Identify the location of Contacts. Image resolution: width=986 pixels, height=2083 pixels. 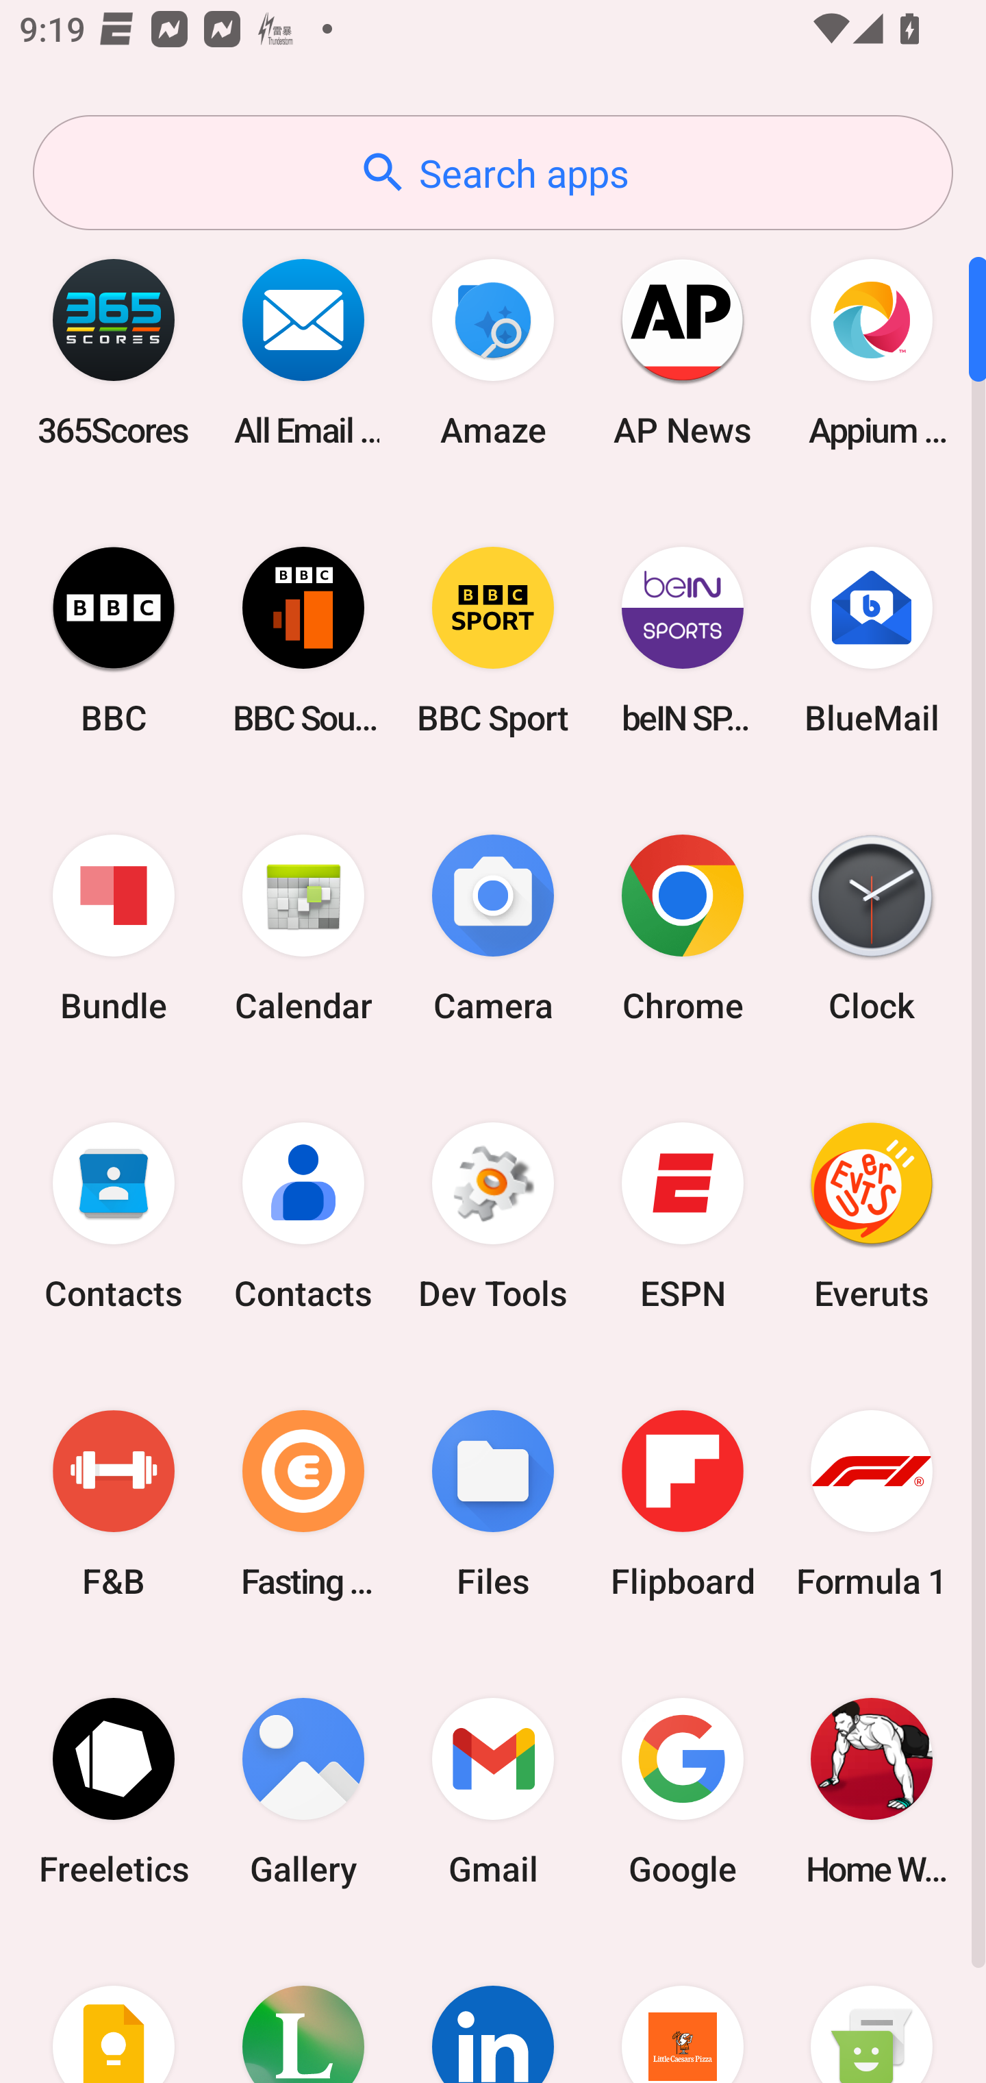
(114, 1216).